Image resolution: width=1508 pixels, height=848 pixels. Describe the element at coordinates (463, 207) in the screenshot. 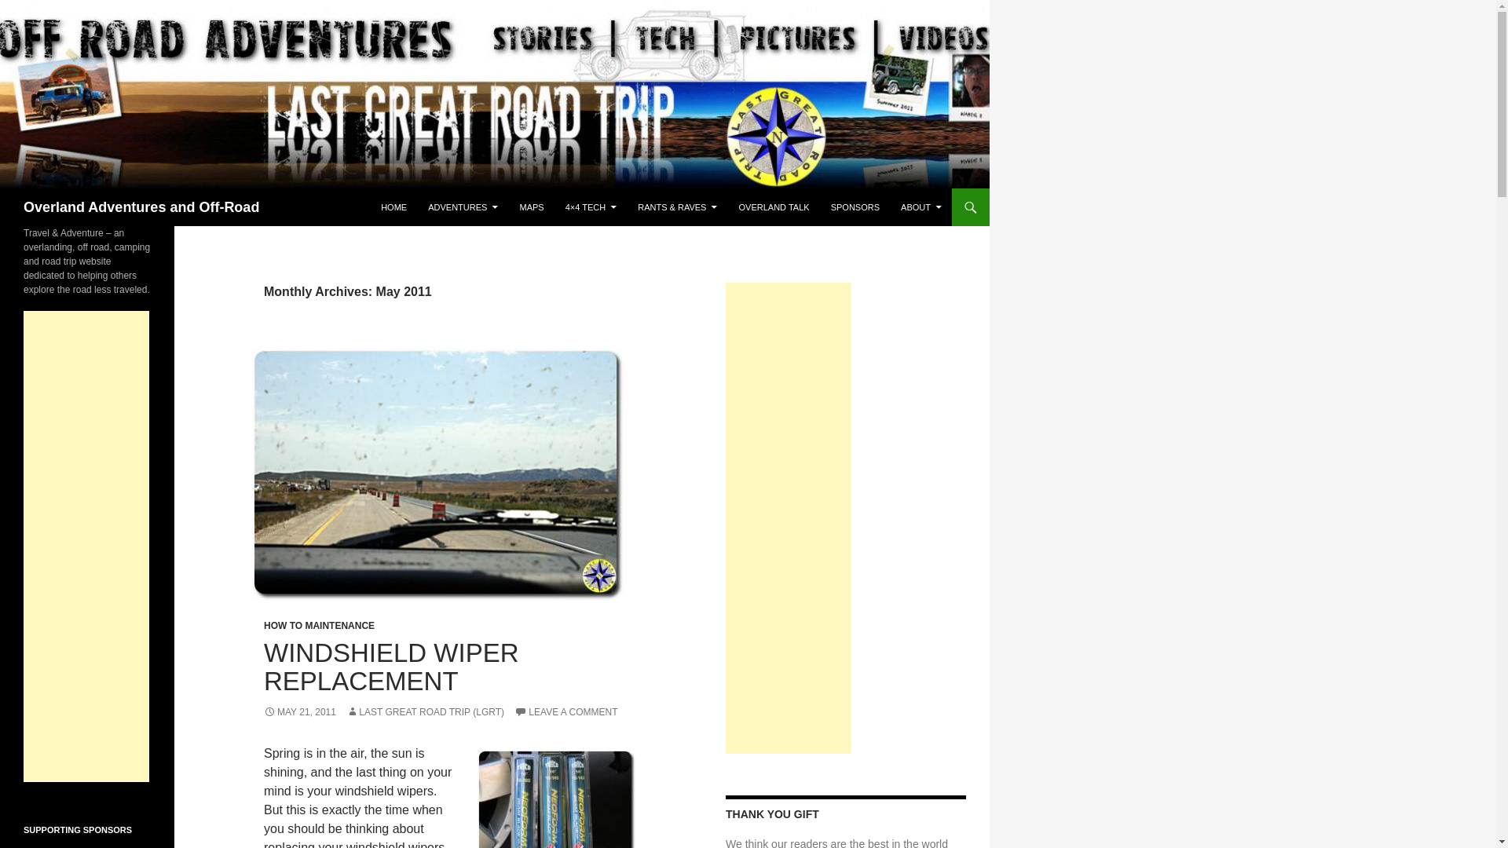

I see `ADVENTURES` at that location.